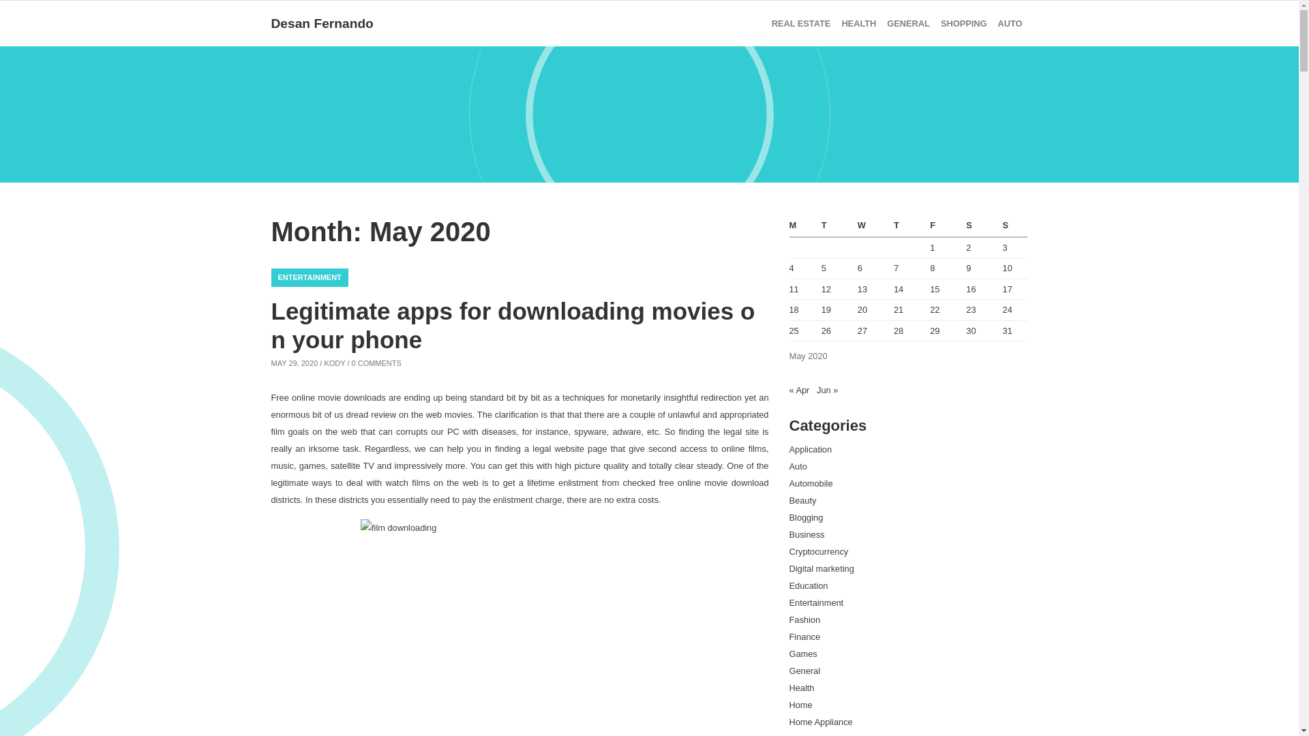  What do you see at coordinates (908, 23) in the screenshot?
I see `General` at bounding box center [908, 23].